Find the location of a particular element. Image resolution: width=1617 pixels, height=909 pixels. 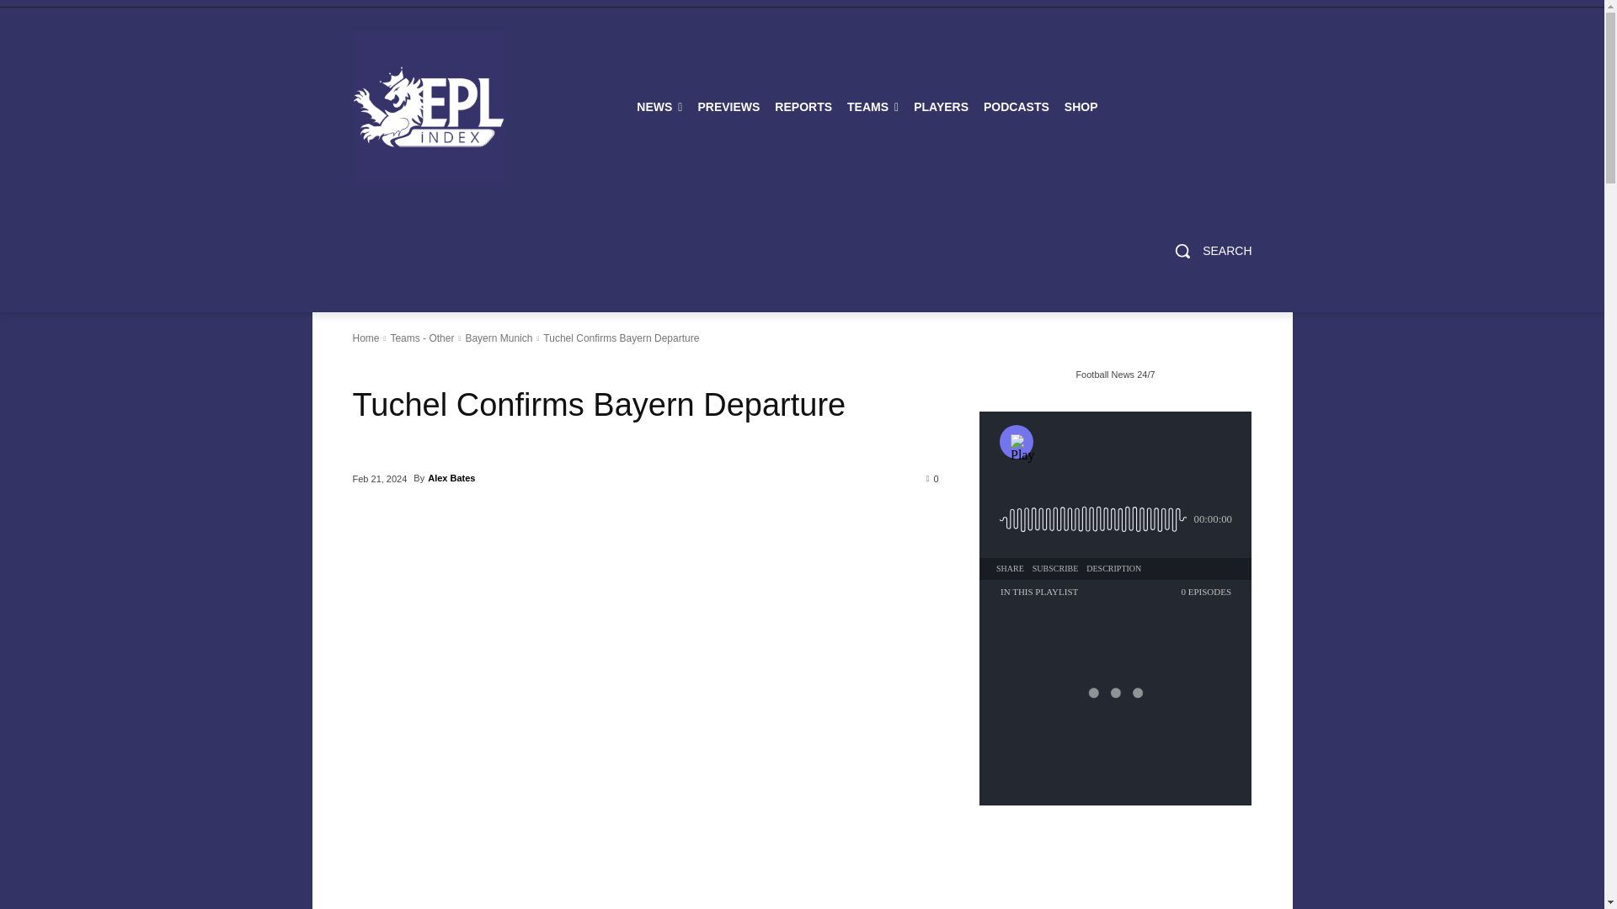

SHOP is located at coordinates (1081, 106).